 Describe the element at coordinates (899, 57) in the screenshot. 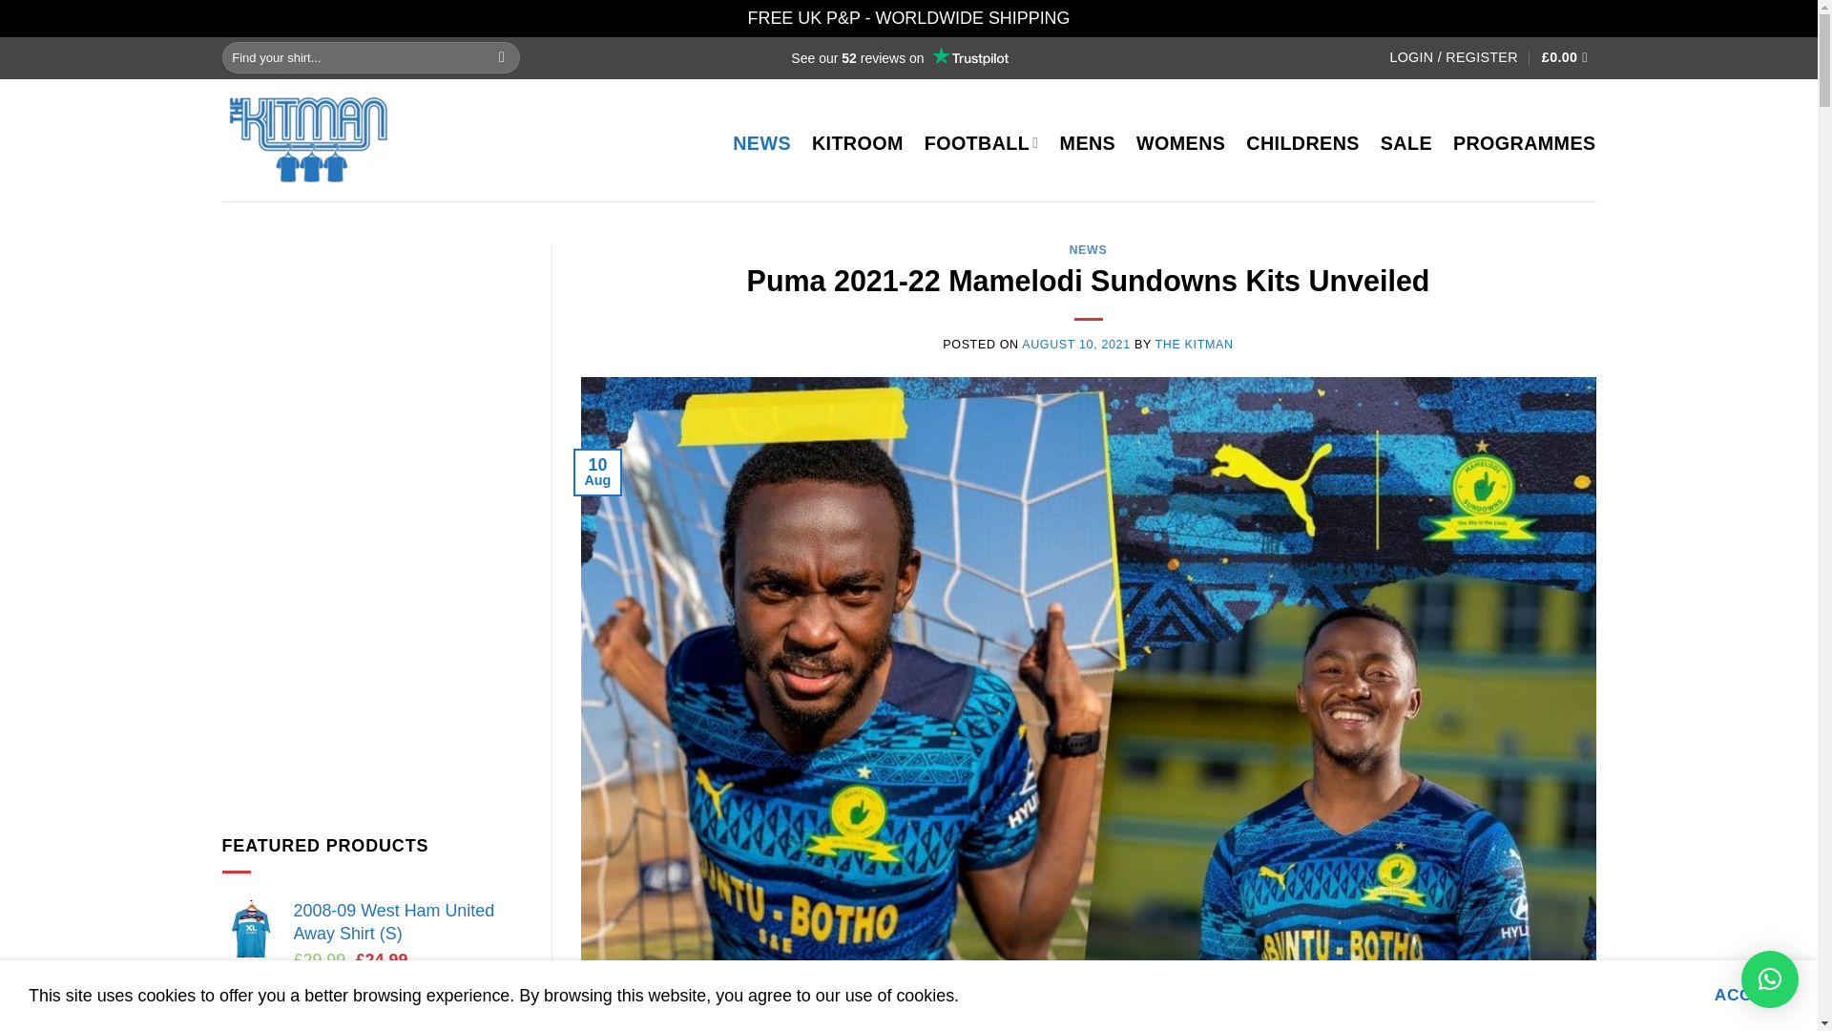

I see `Customer reviews powered by Trustpilot` at that location.